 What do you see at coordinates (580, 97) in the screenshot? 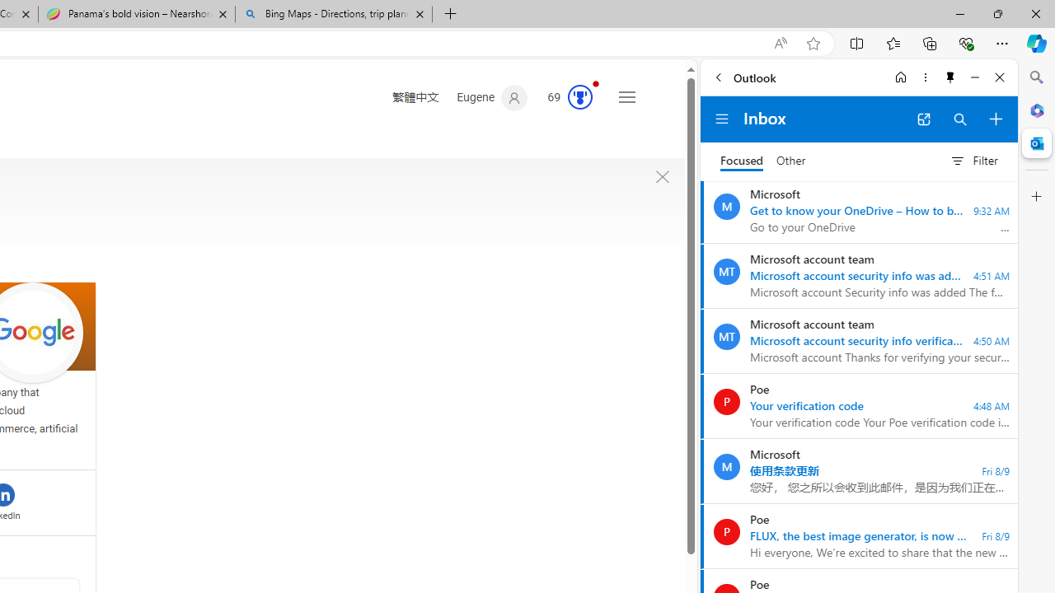
I see `AutomationID: rh_meter` at bounding box center [580, 97].